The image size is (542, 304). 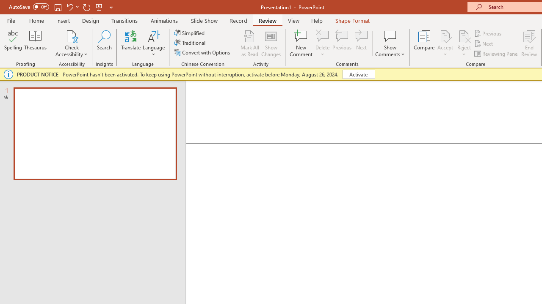 I want to click on Simplified, so click(x=190, y=33).